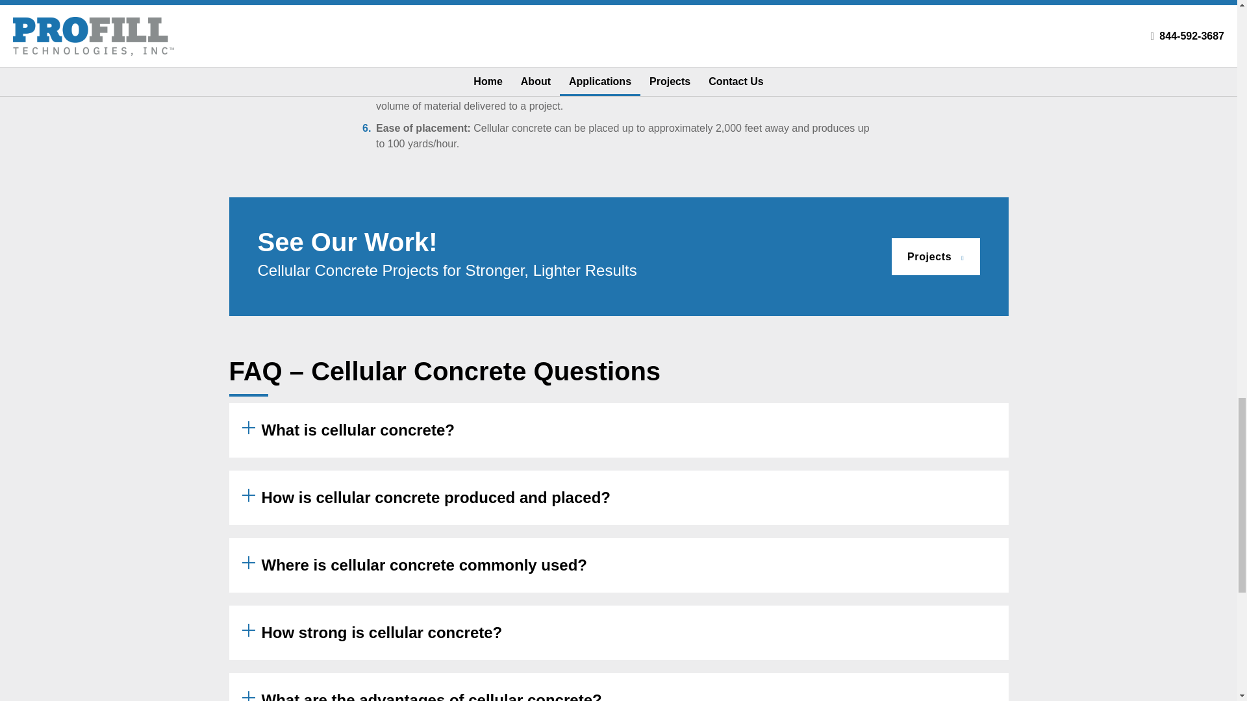  I want to click on Where is cellular concrete commonly used?, so click(618, 565).